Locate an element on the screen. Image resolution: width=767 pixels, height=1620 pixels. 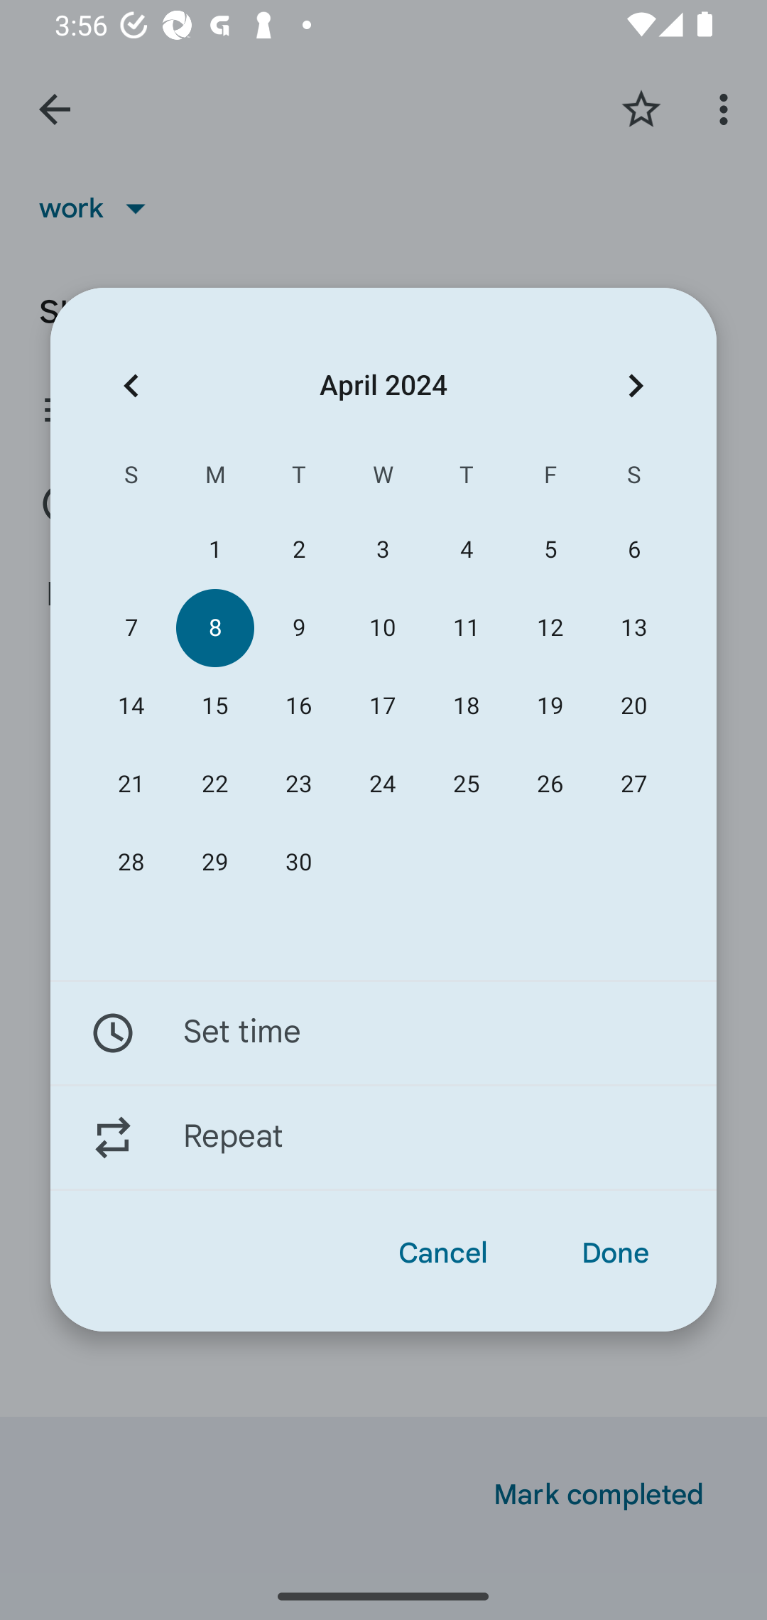
15 15 April 2024 is located at coordinates (214, 706).